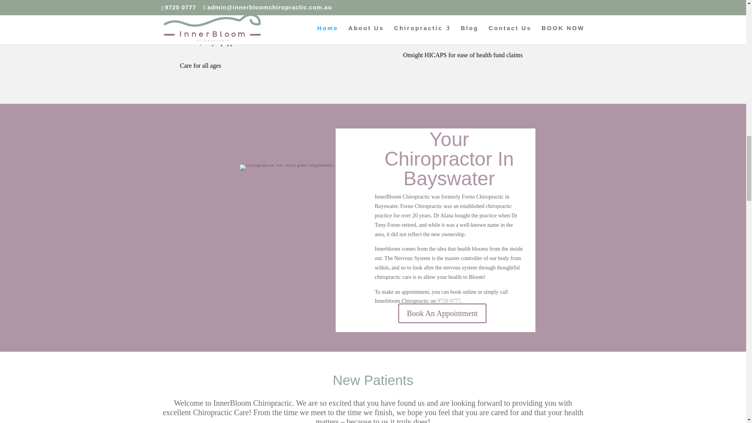  What do you see at coordinates (448, 301) in the screenshot?
I see `9720 0777` at bounding box center [448, 301].